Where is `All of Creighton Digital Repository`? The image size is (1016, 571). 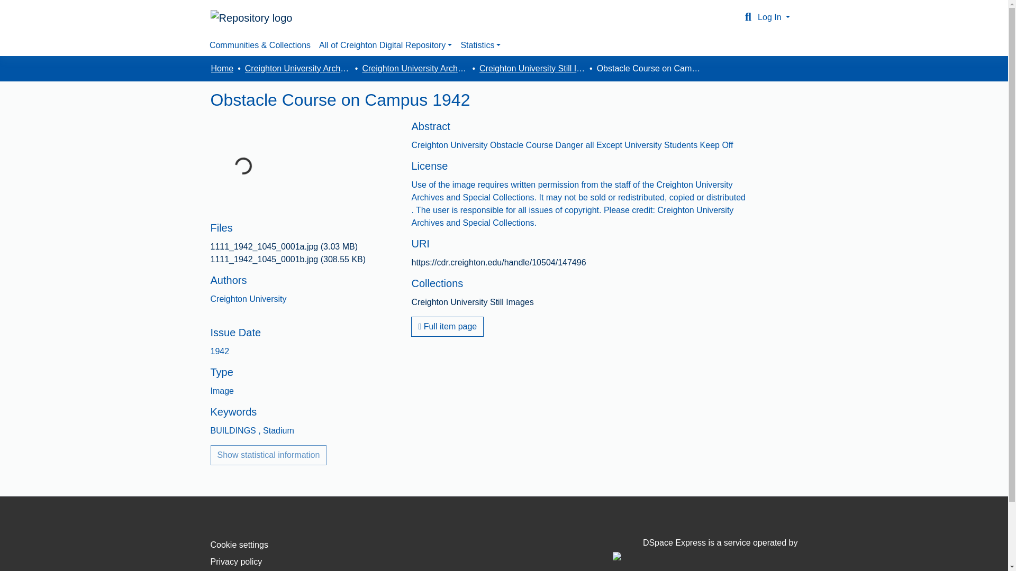 All of Creighton Digital Repository is located at coordinates (385, 45).